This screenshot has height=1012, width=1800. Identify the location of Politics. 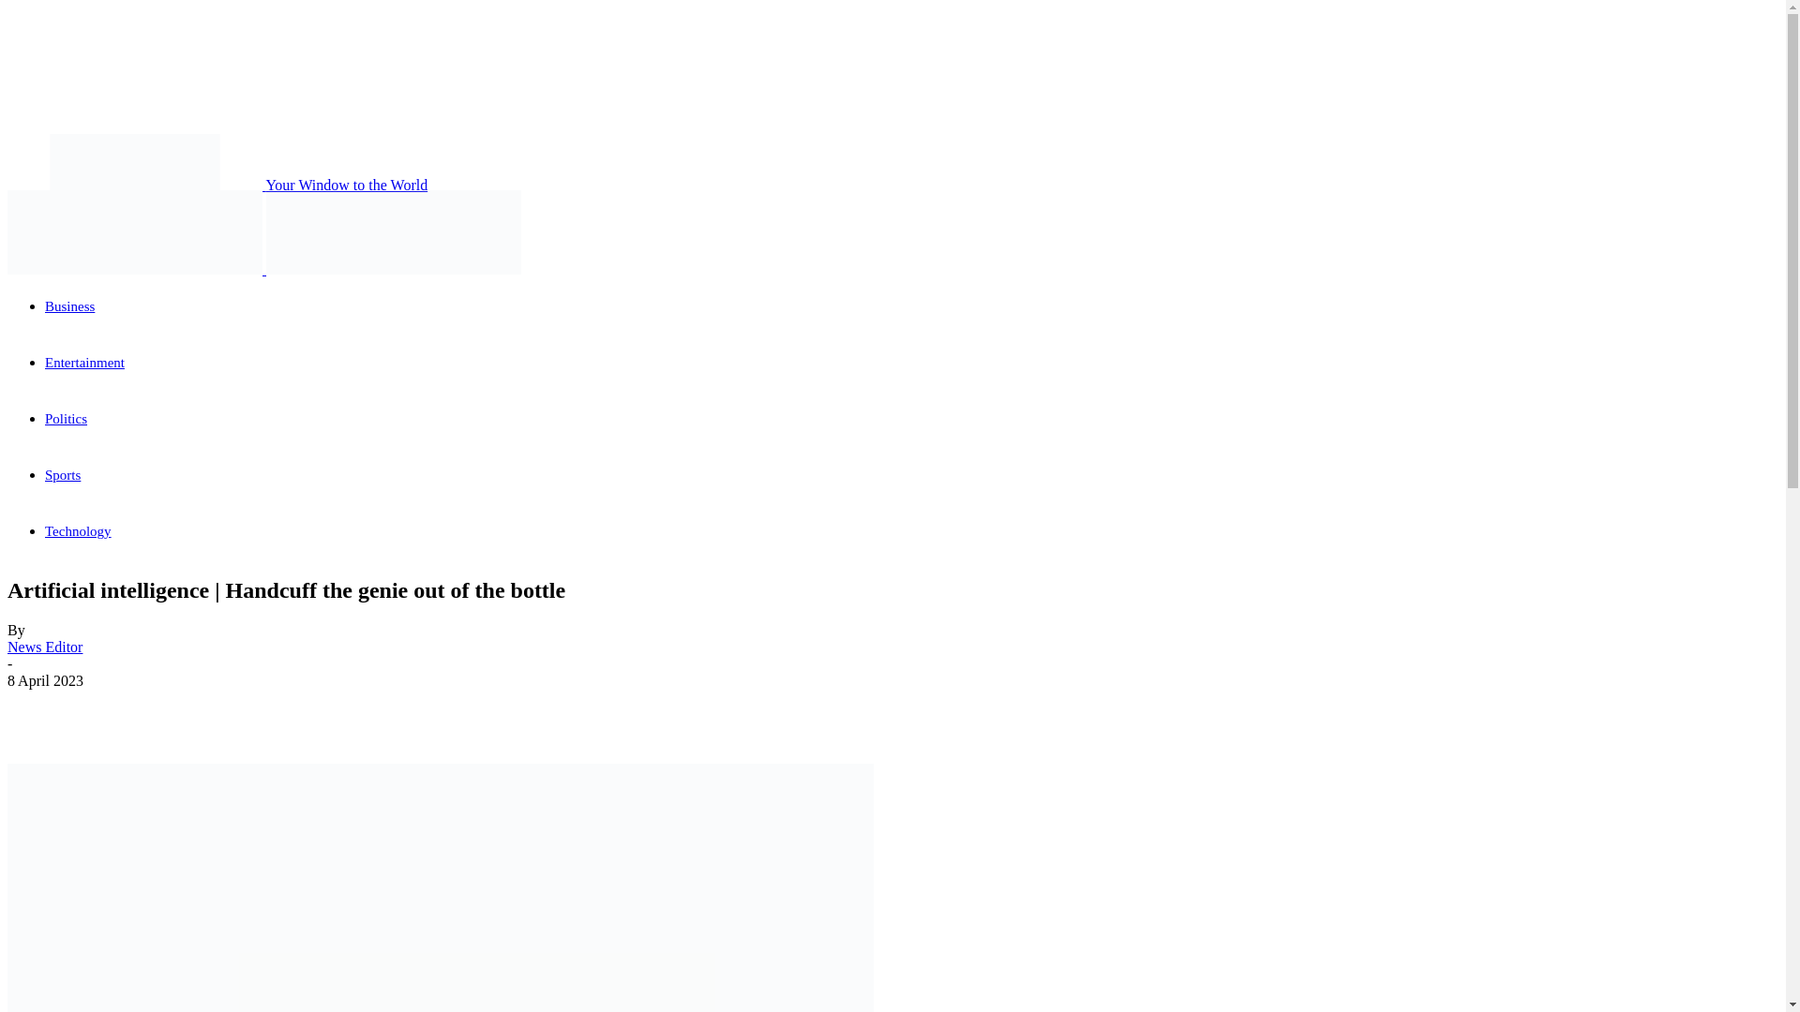
(66, 418).